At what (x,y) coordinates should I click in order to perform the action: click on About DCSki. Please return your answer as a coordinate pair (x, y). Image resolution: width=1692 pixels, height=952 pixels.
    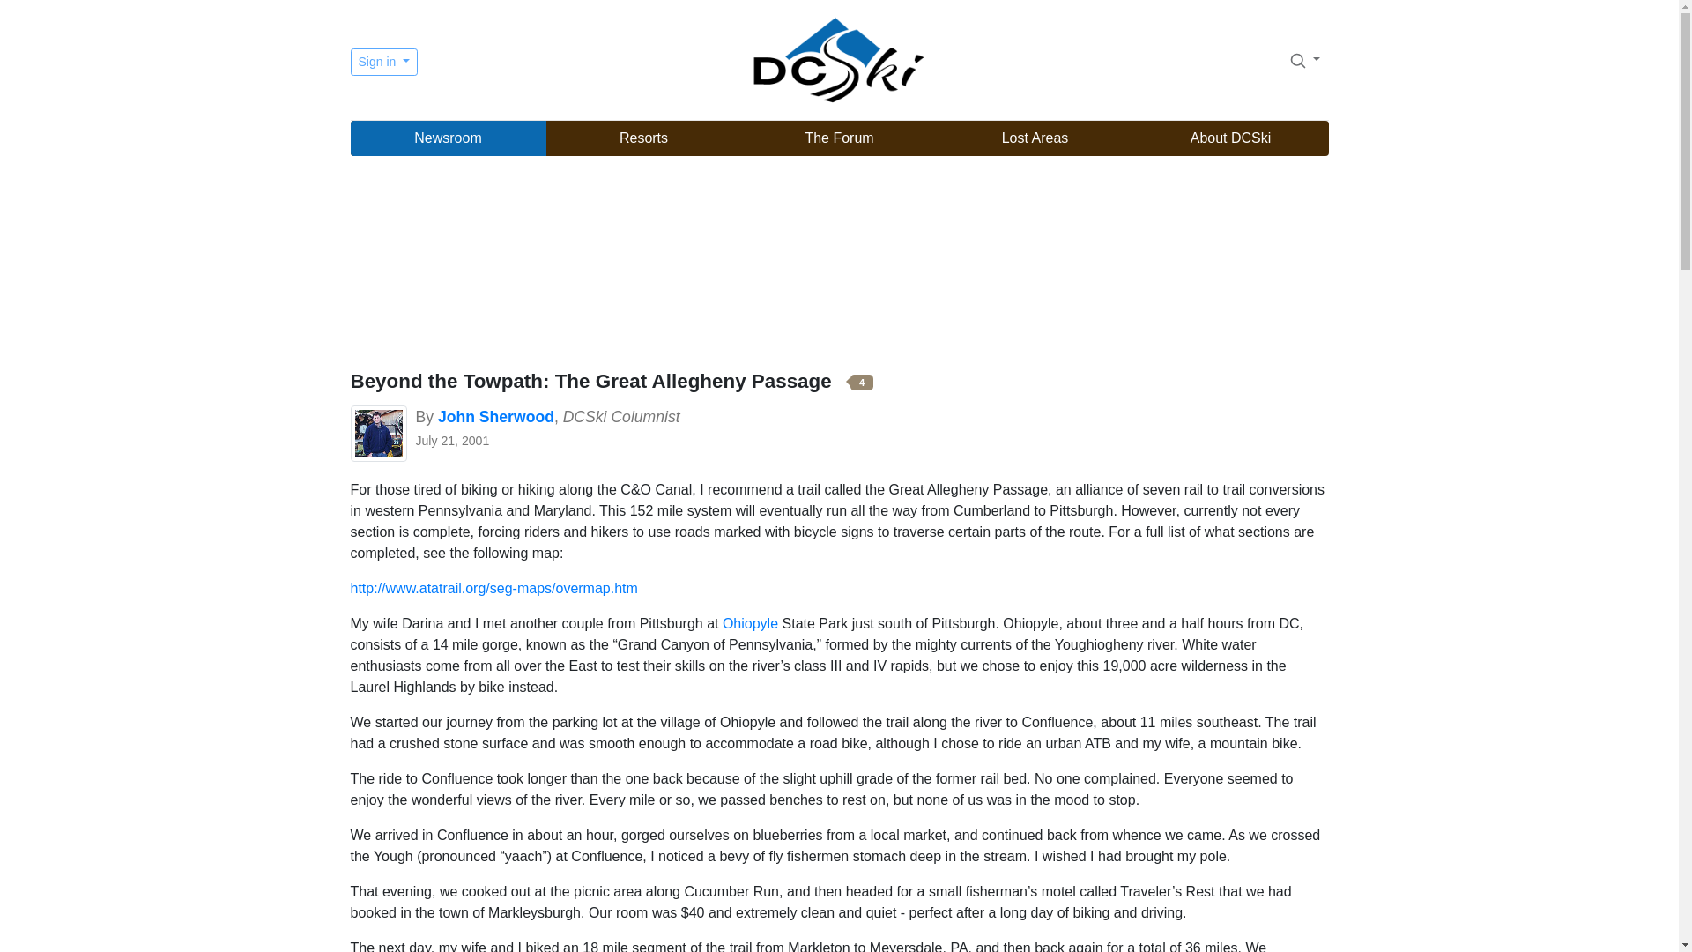
    Looking at the image, I should click on (1230, 138).